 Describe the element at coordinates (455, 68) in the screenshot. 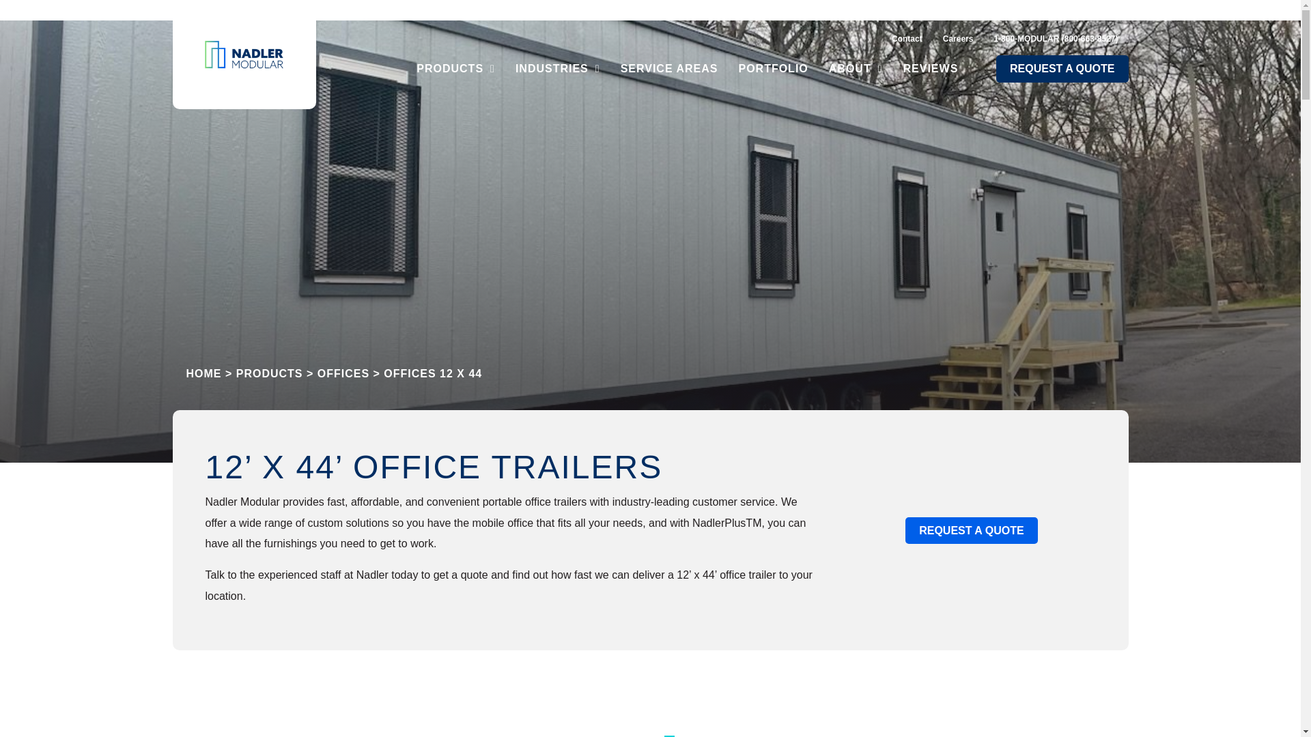

I see `PRODUCTS` at that location.